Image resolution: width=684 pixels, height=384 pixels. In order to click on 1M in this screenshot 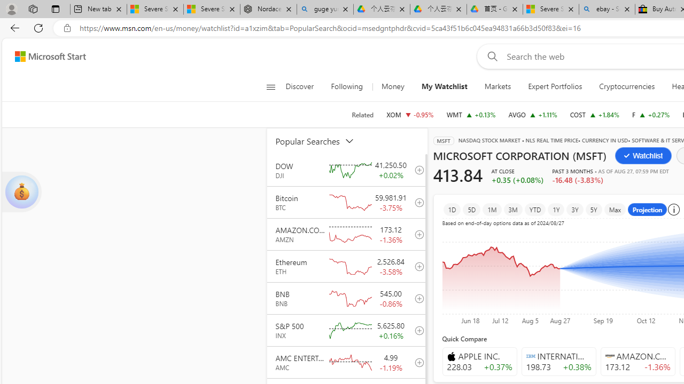, I will do `click(492, 209)`.